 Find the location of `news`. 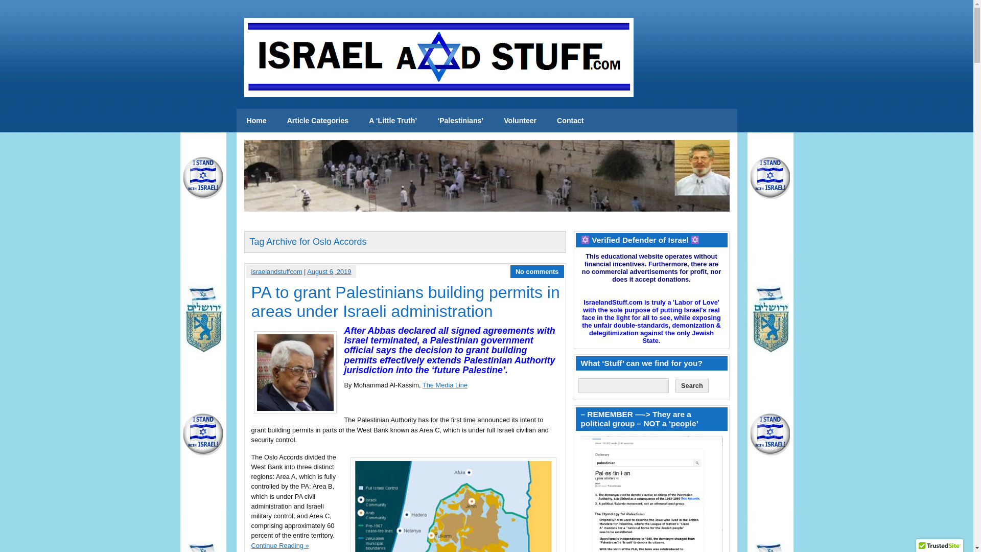

news is located at coordinates (256, 121).